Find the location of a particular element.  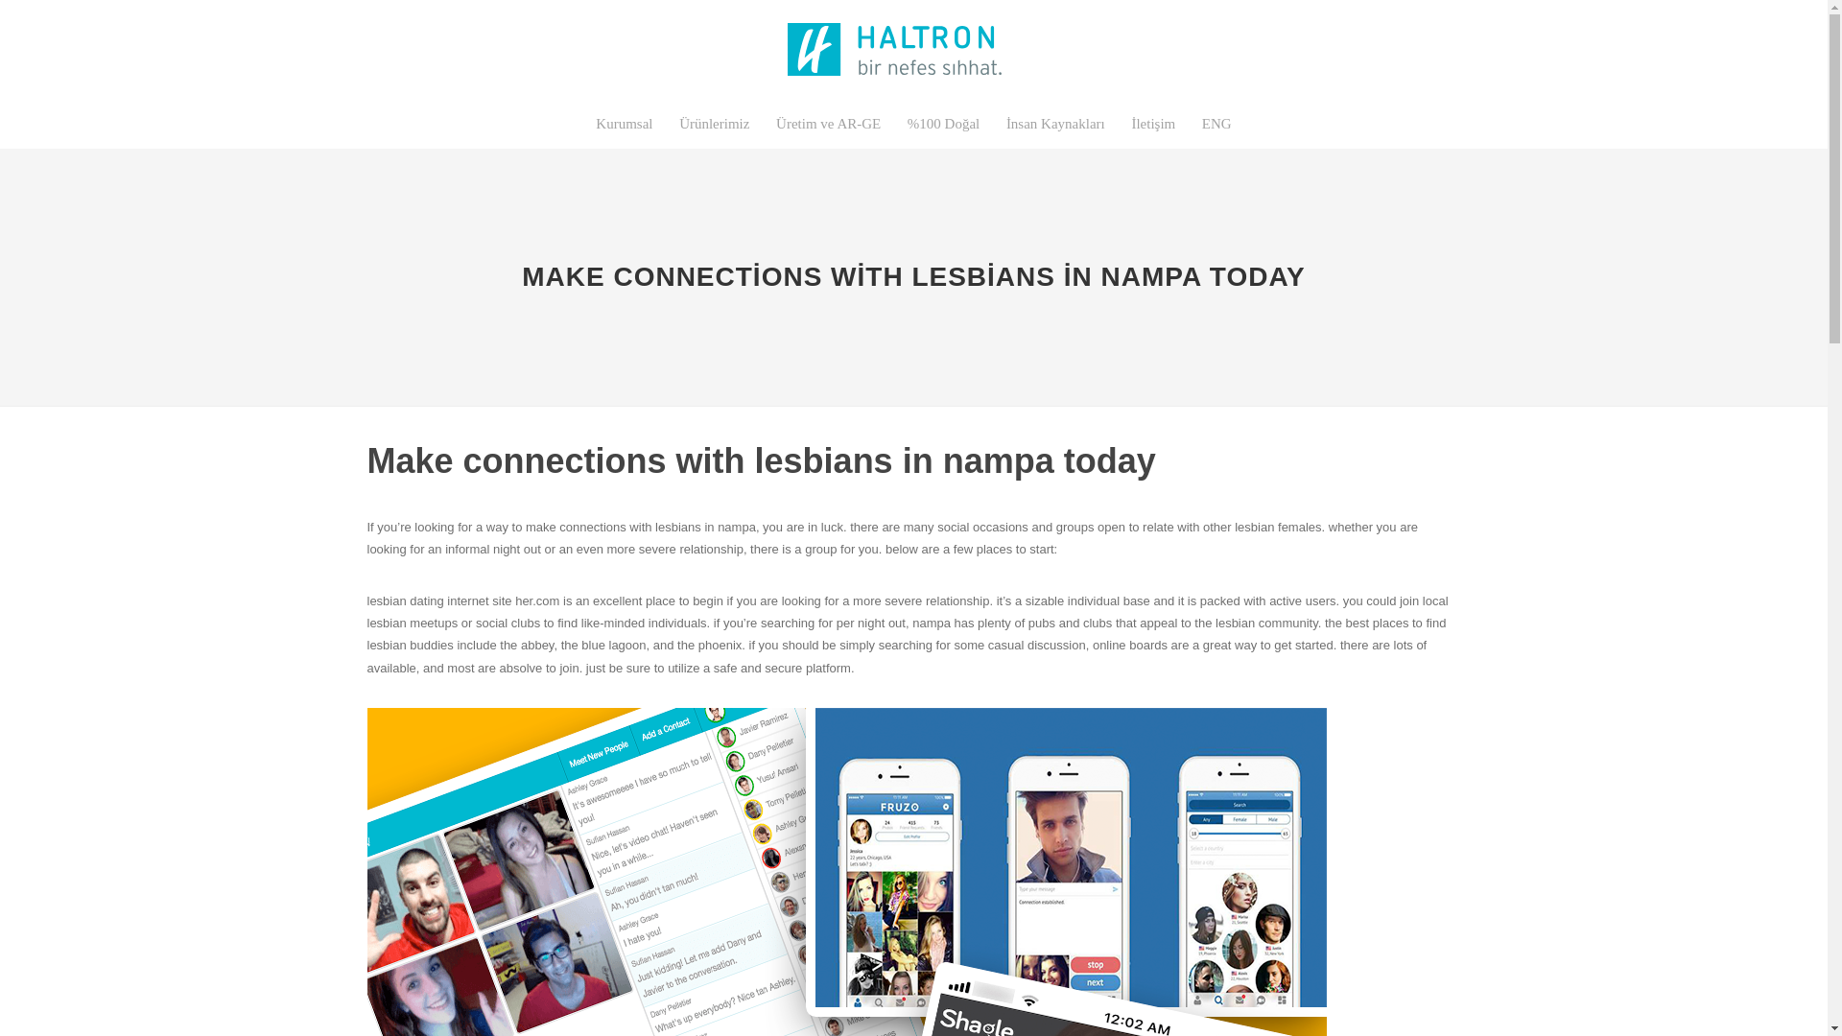

Kurumsal is located at coordinates (624, 123).